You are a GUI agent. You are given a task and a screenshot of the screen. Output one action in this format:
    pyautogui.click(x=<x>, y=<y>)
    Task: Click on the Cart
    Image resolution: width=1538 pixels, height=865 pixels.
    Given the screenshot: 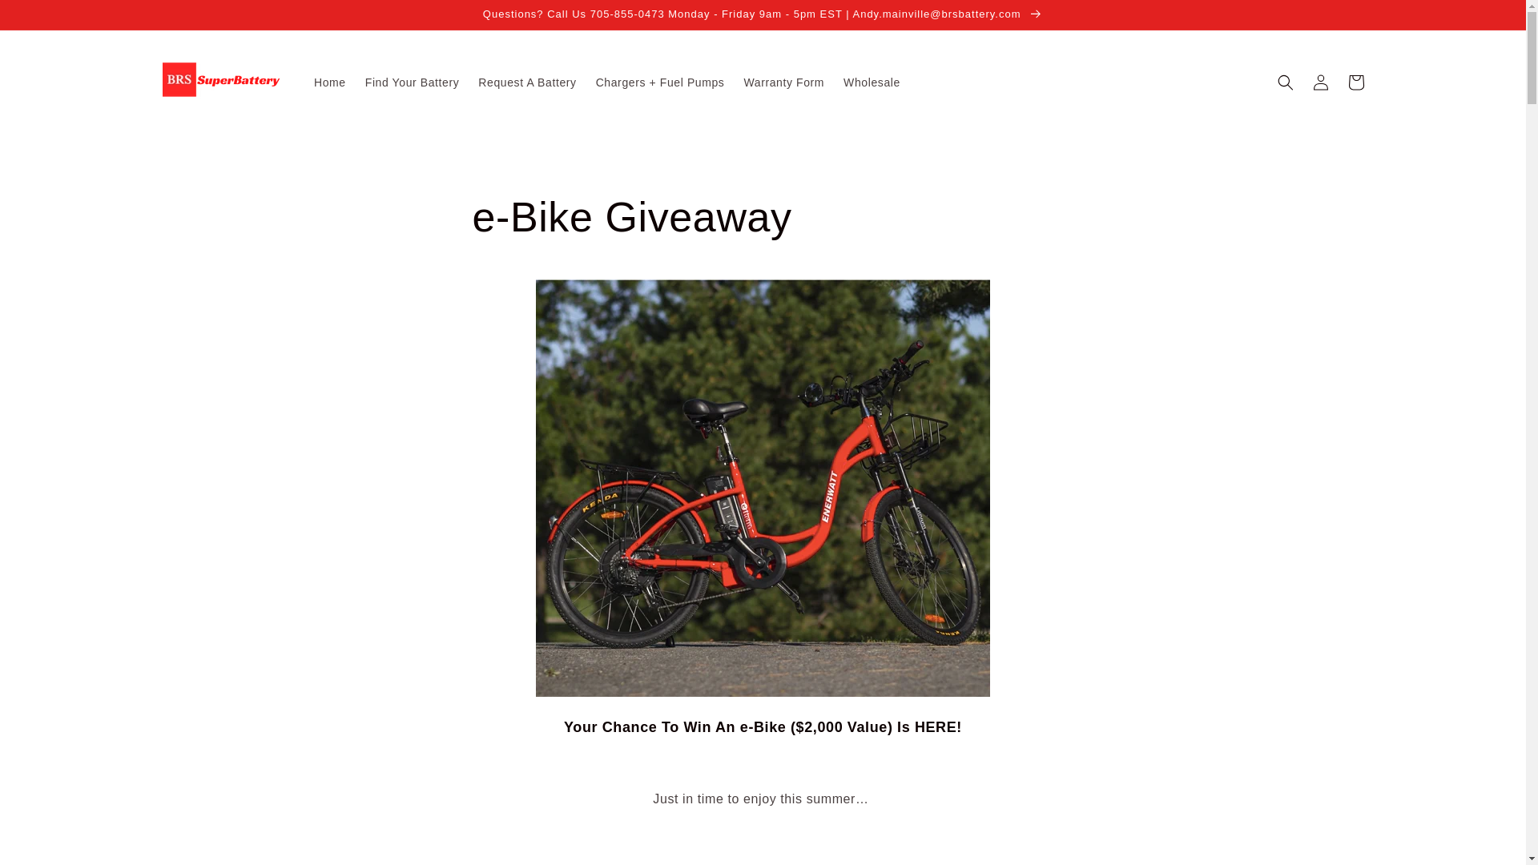 What is the action you would take?
    pyautogui.click(x=1355, y=82)
    